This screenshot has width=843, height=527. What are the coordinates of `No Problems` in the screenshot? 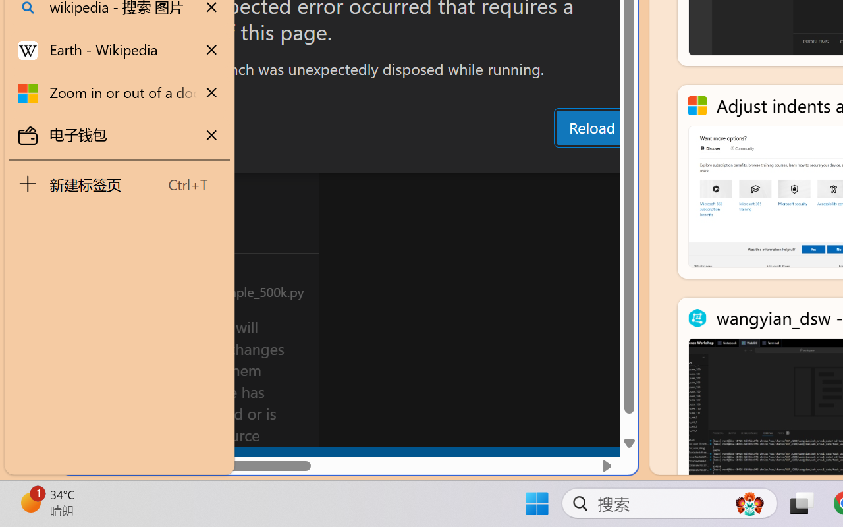 It's located at (140, 460).